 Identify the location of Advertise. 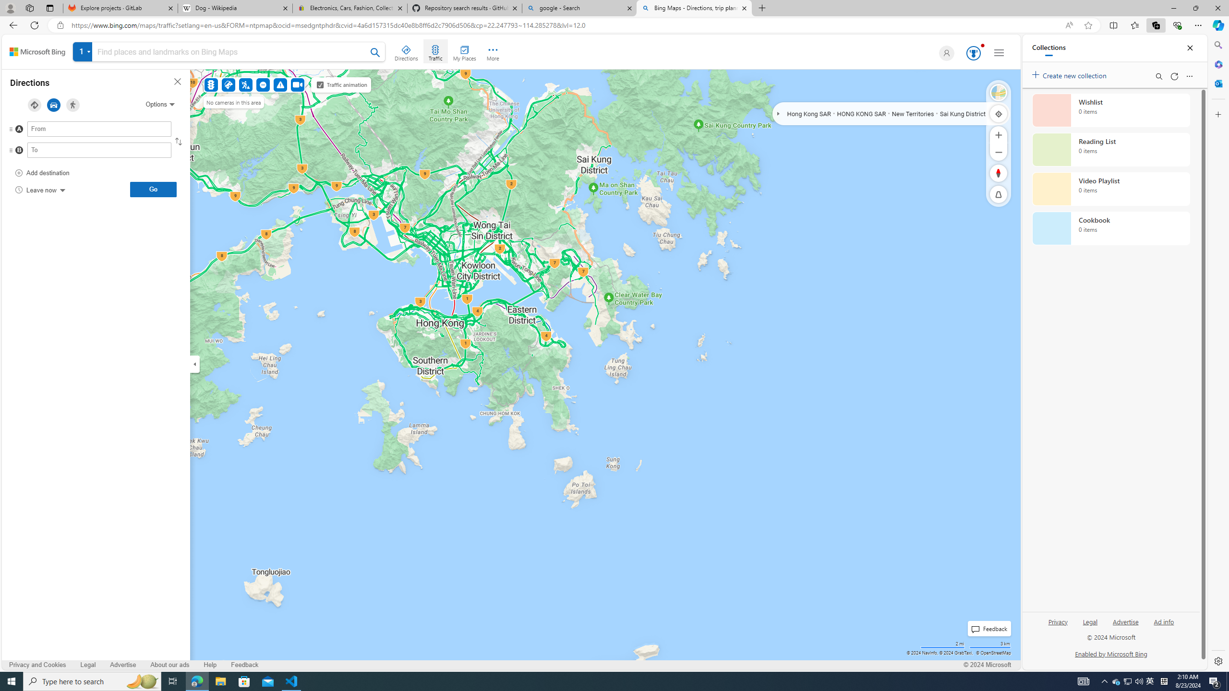
(1125, 621).